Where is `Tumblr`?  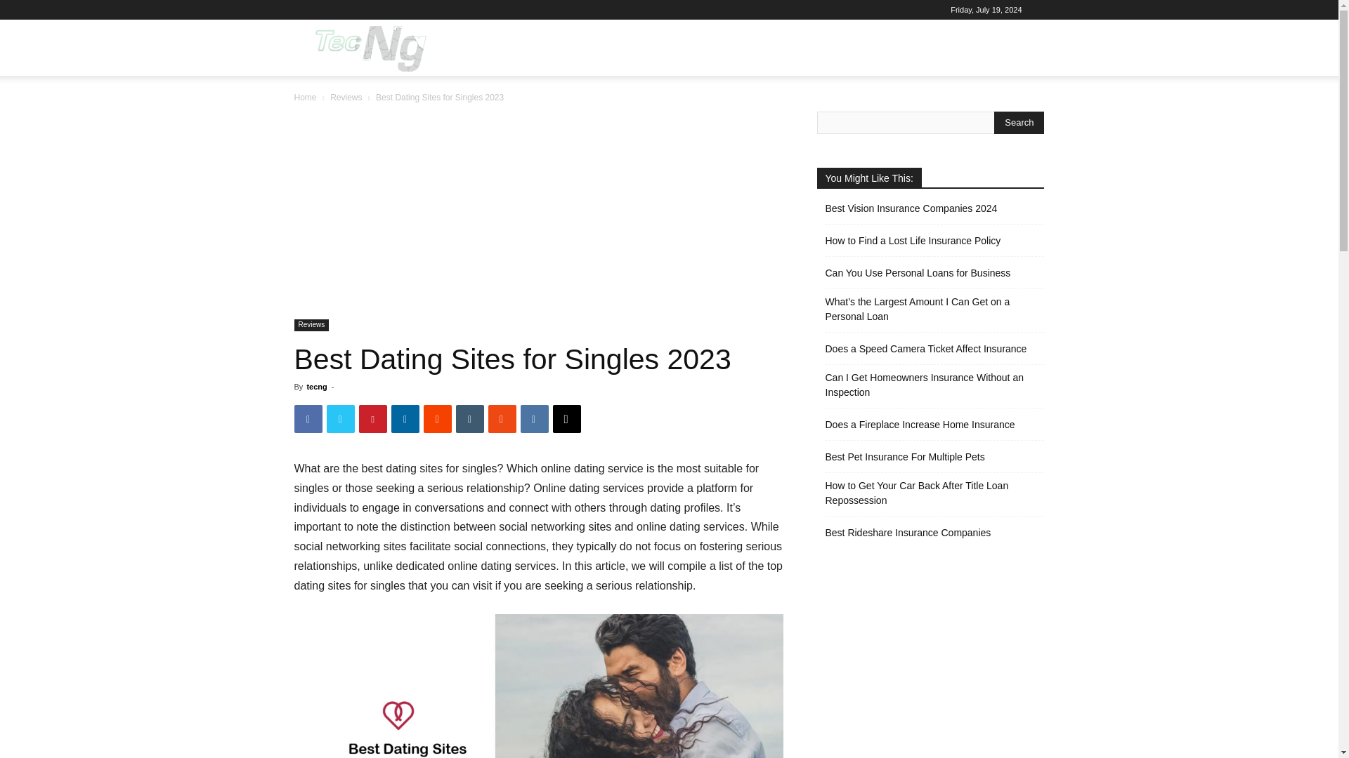 Tumblr is located at coordinates (469, 418).